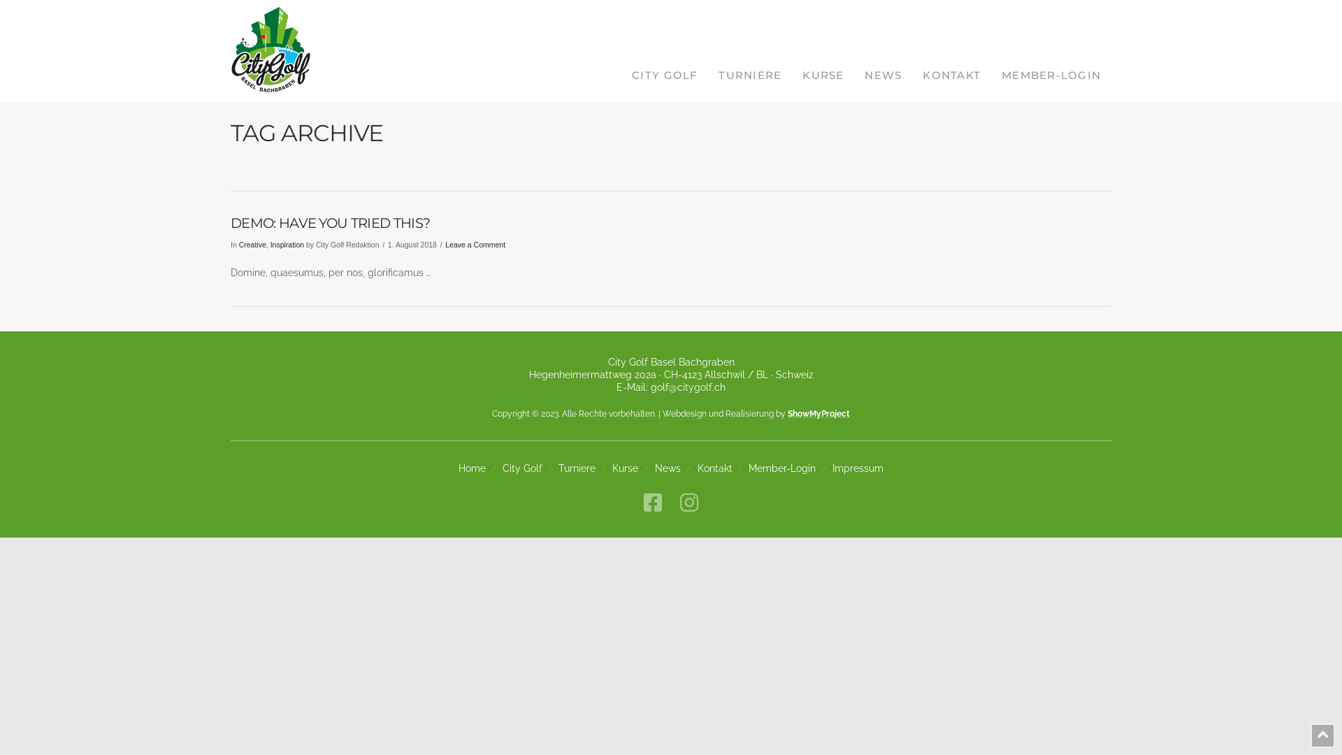 The width and height of the screenshot is (1342, 755). What do you see at coordinates (1051, 50) in the screenshot?
I see `MEMBER-LOGIN` at bounding box center [1051, 50].